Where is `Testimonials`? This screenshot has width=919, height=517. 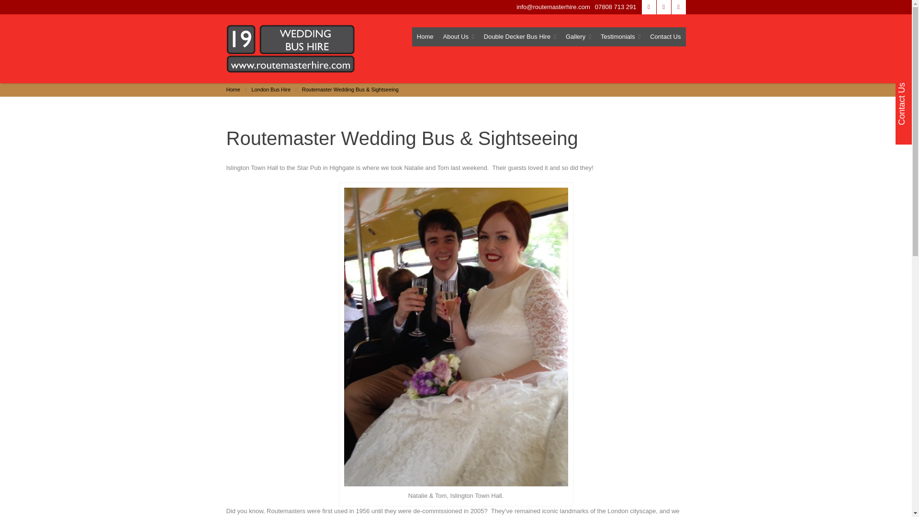
Testimonials is located at coordinates (620, 37).